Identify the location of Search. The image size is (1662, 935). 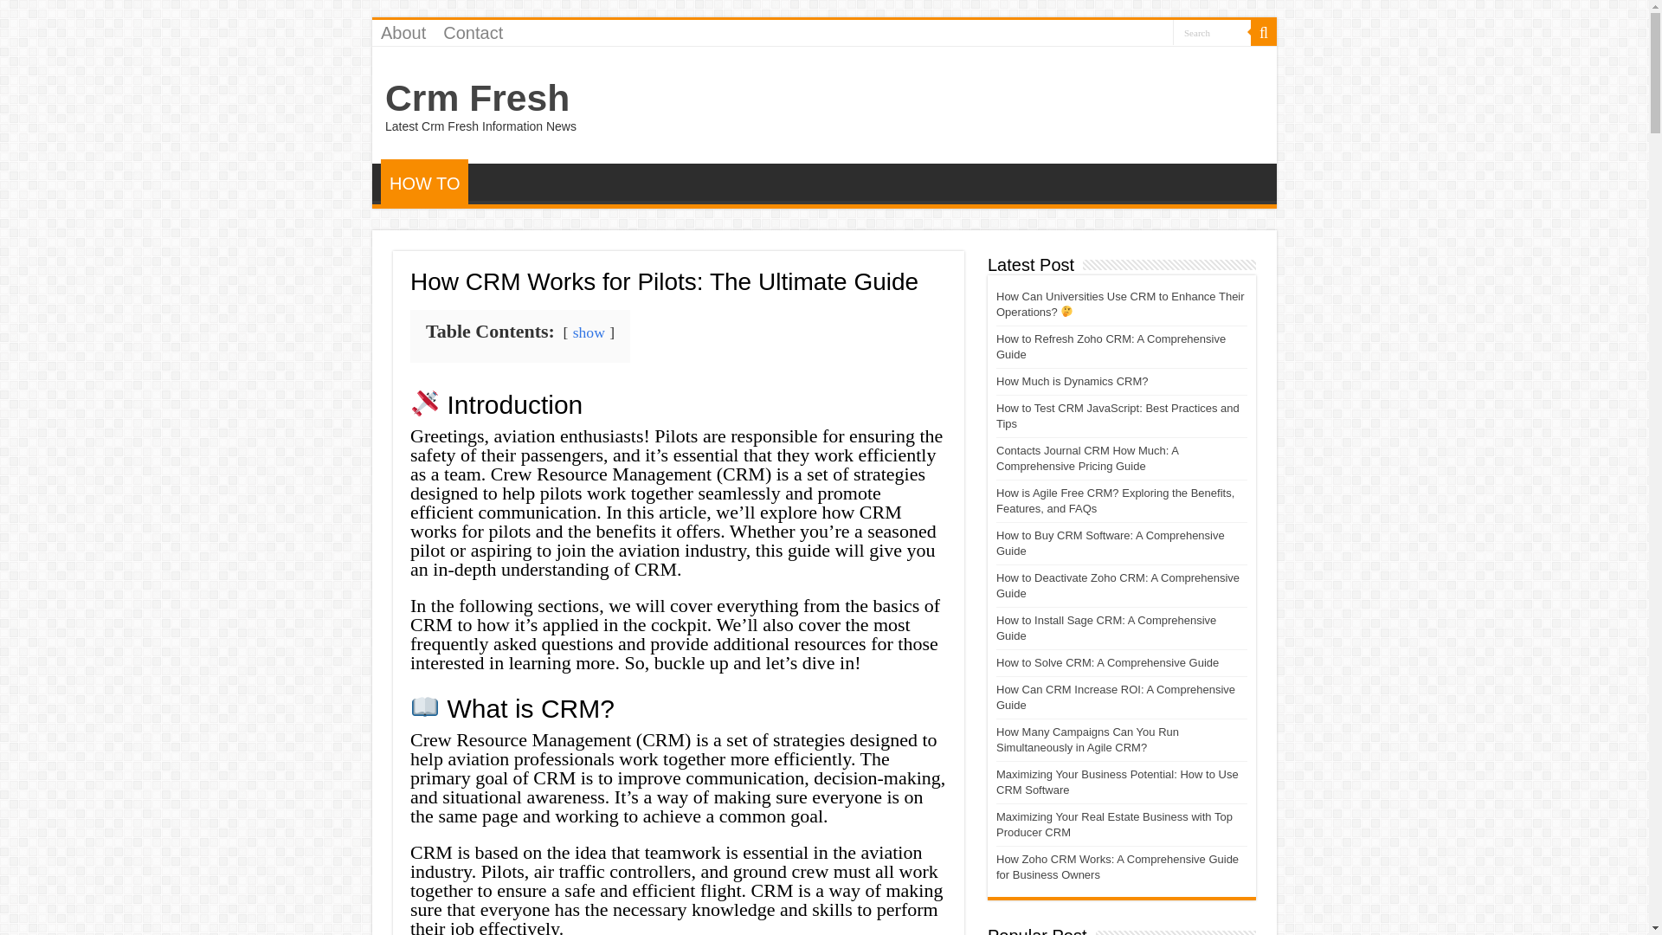
(1264, 32).